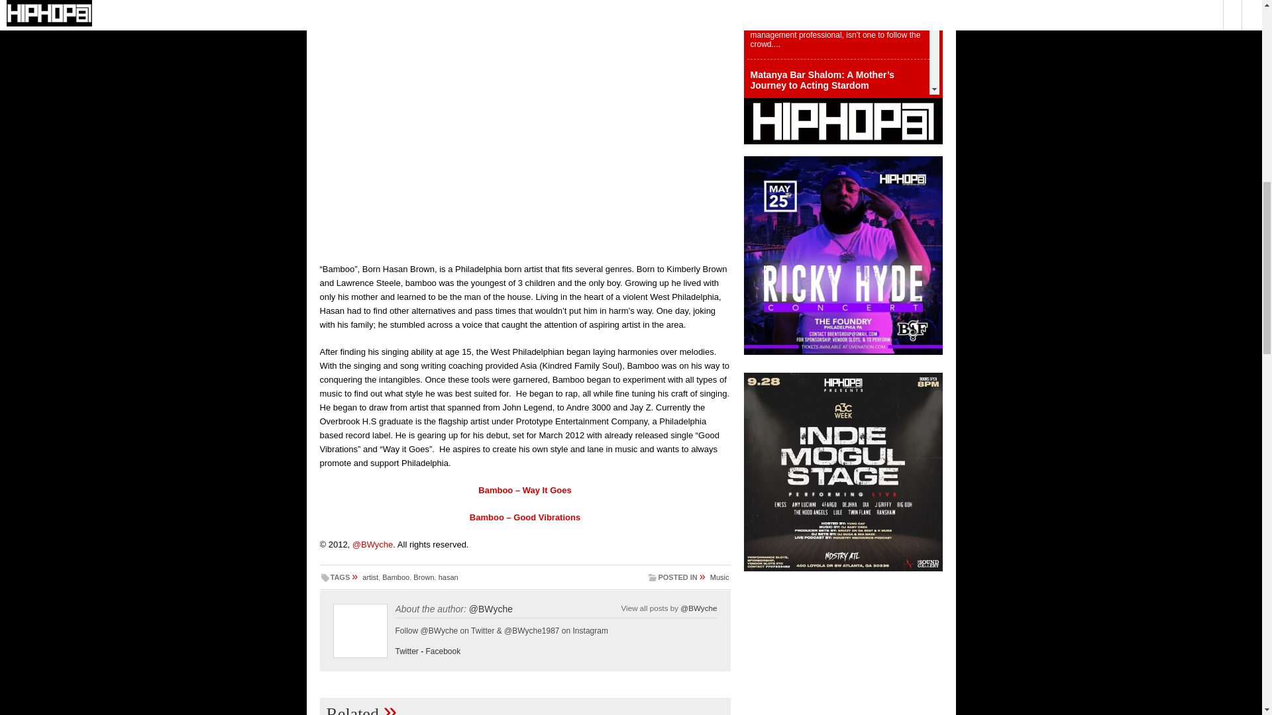  Describe the element at coordinates (423, 577) in the screenshot. I see `Brown` at that location.